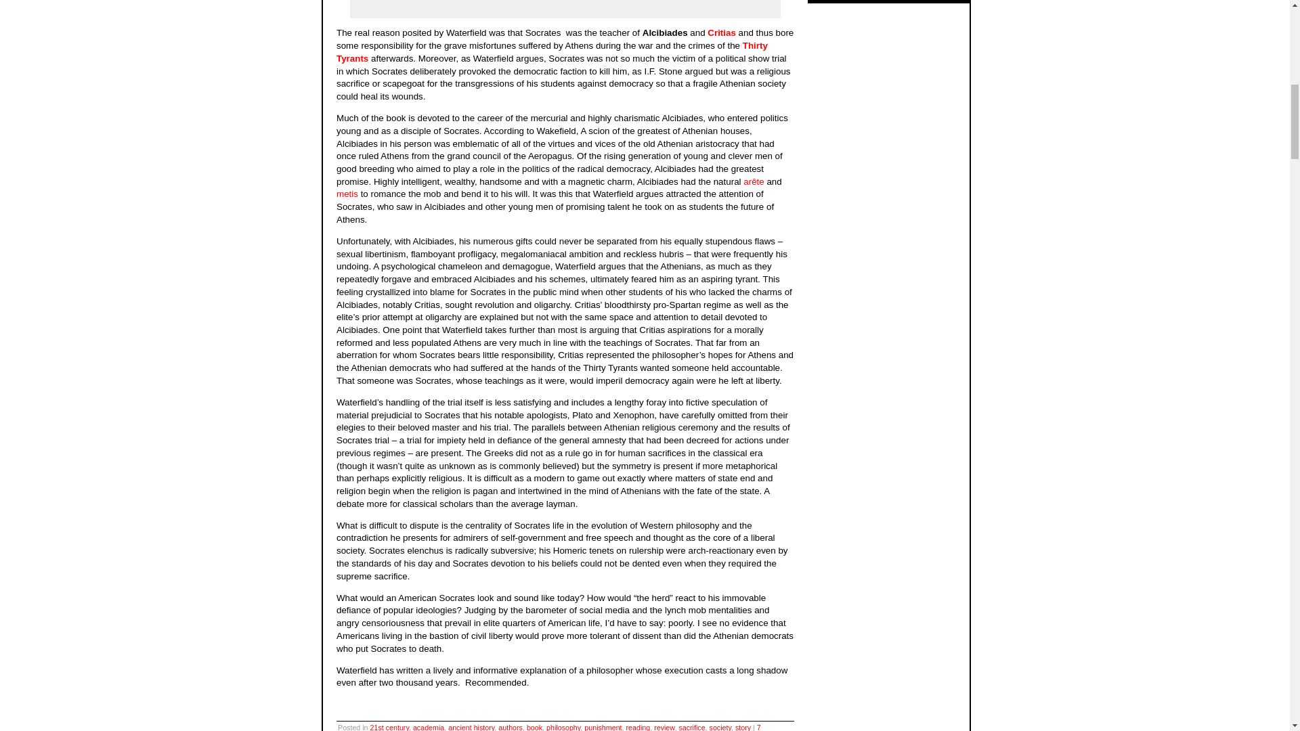 The height and width of the screenshot is (731, 1300). Describe the element at coordinates (603, 727) in the screenshot. I see `punishment` at that location.